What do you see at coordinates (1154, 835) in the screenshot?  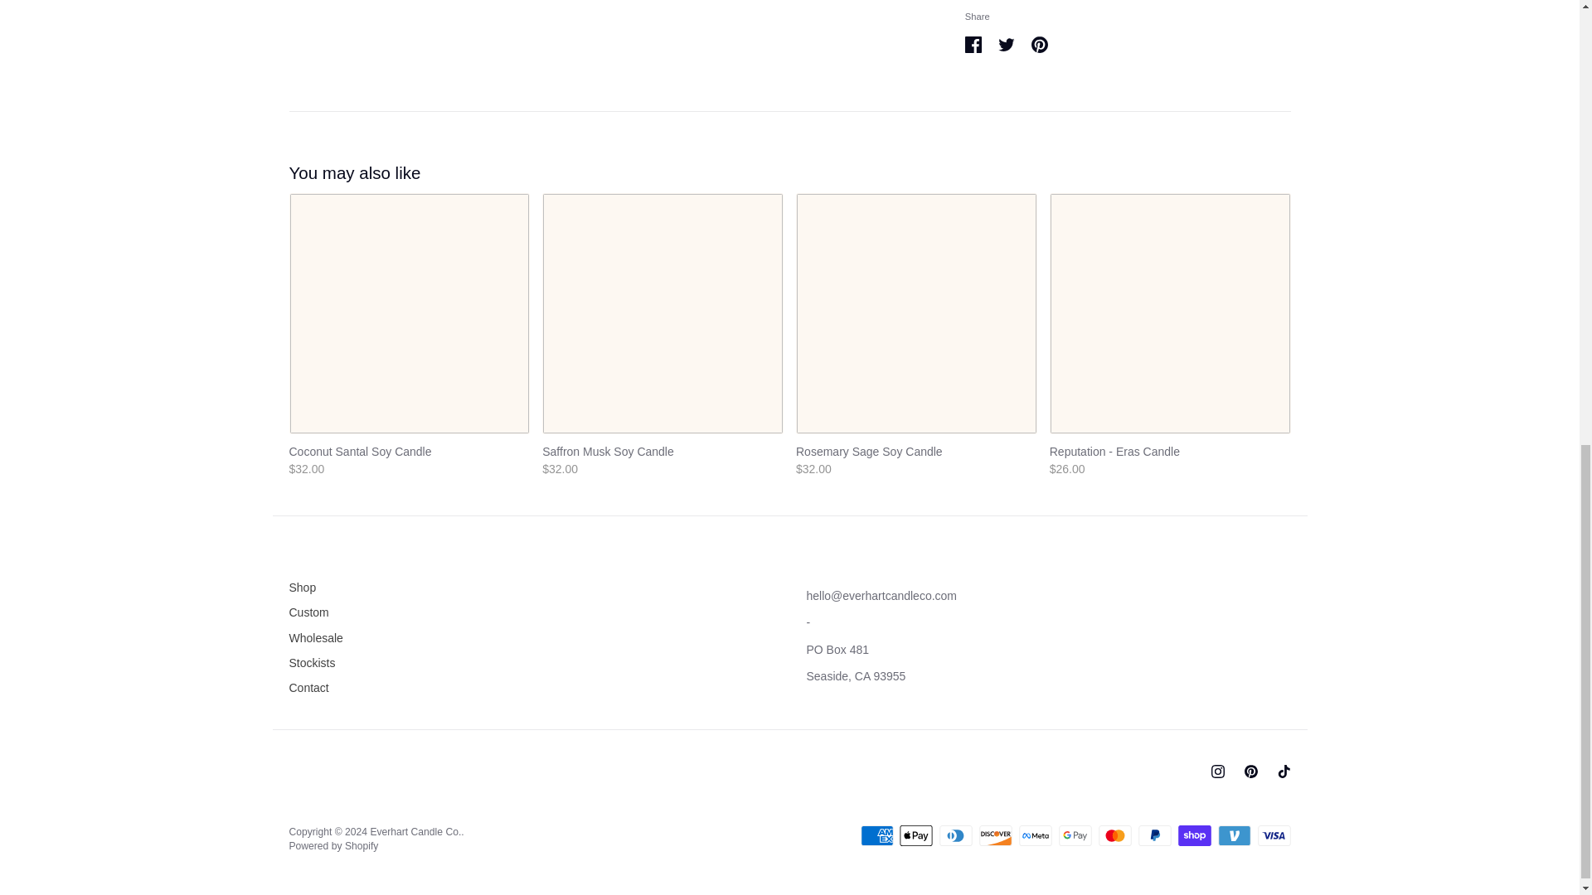 I see `PayPal` at bounding box center [1154, 835].